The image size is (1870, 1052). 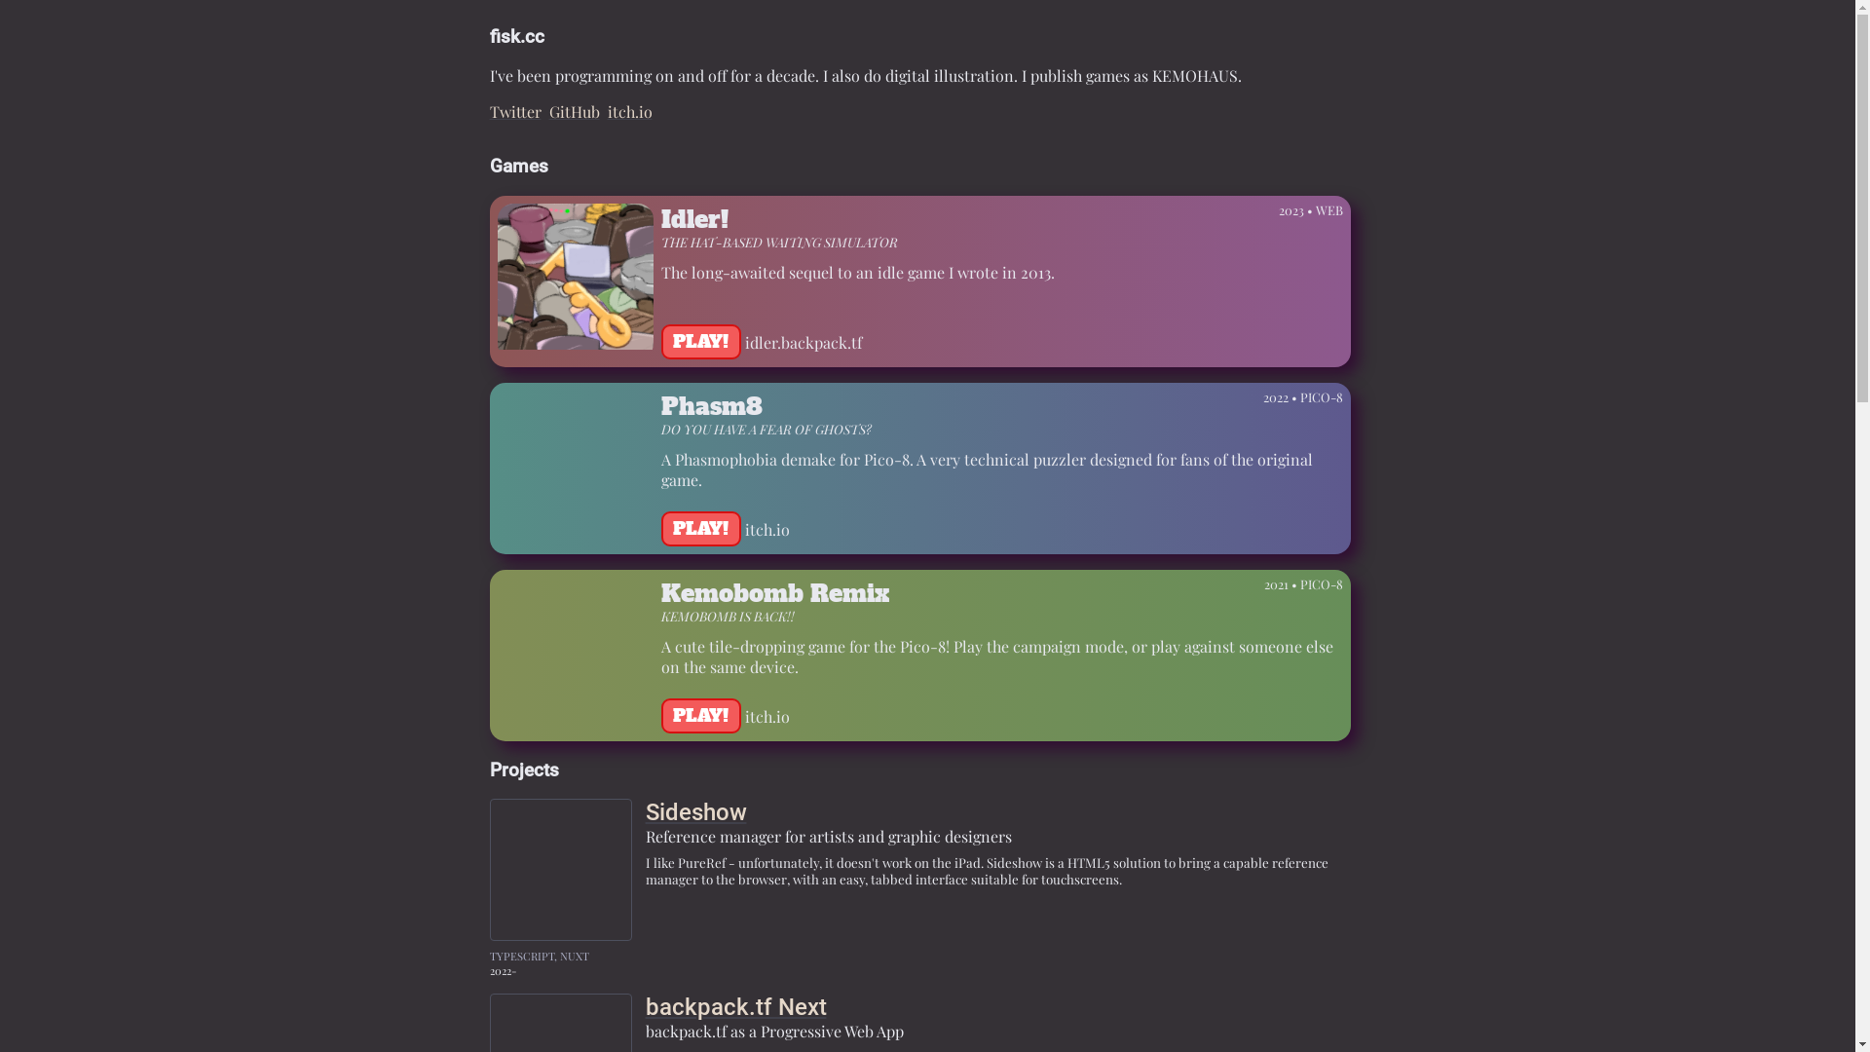 I want to click on itch.io, so click(x=630, y=111).